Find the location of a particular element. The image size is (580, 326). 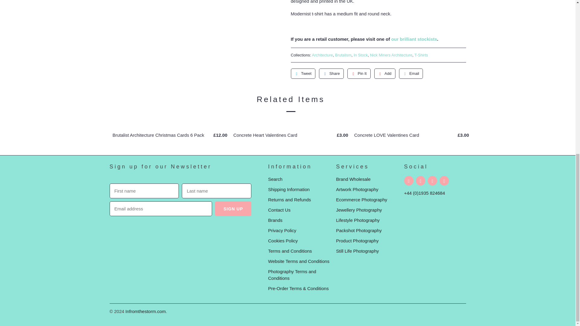

In Stock is located at coordinates (361, 55).